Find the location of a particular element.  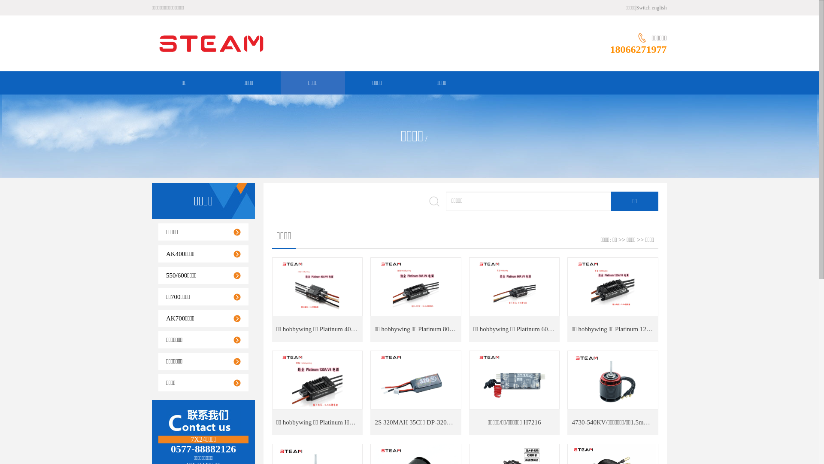

Switch english is located at coordinates (651, 8).